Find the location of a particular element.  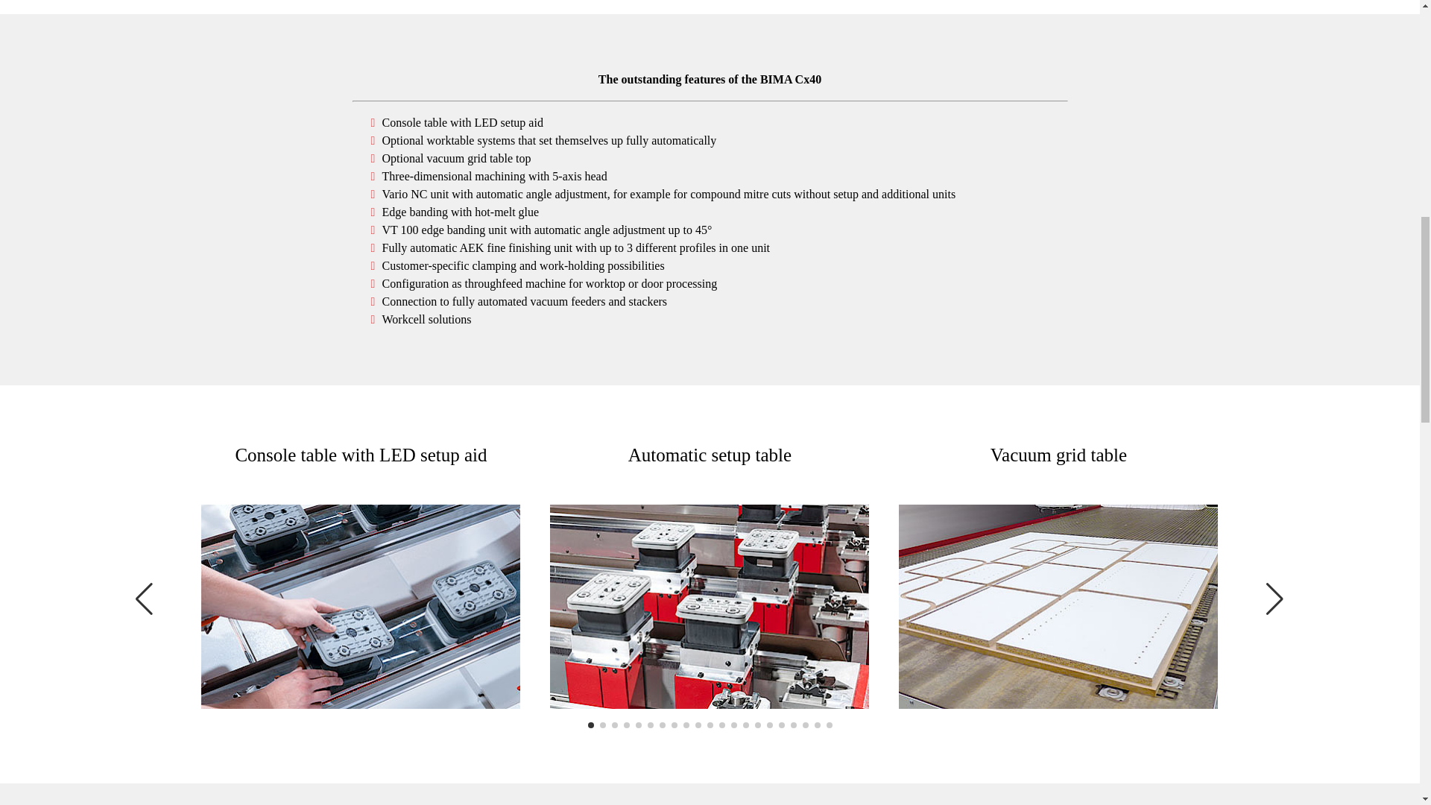

Vacuum grid table is located at coordinates (1058, 607).